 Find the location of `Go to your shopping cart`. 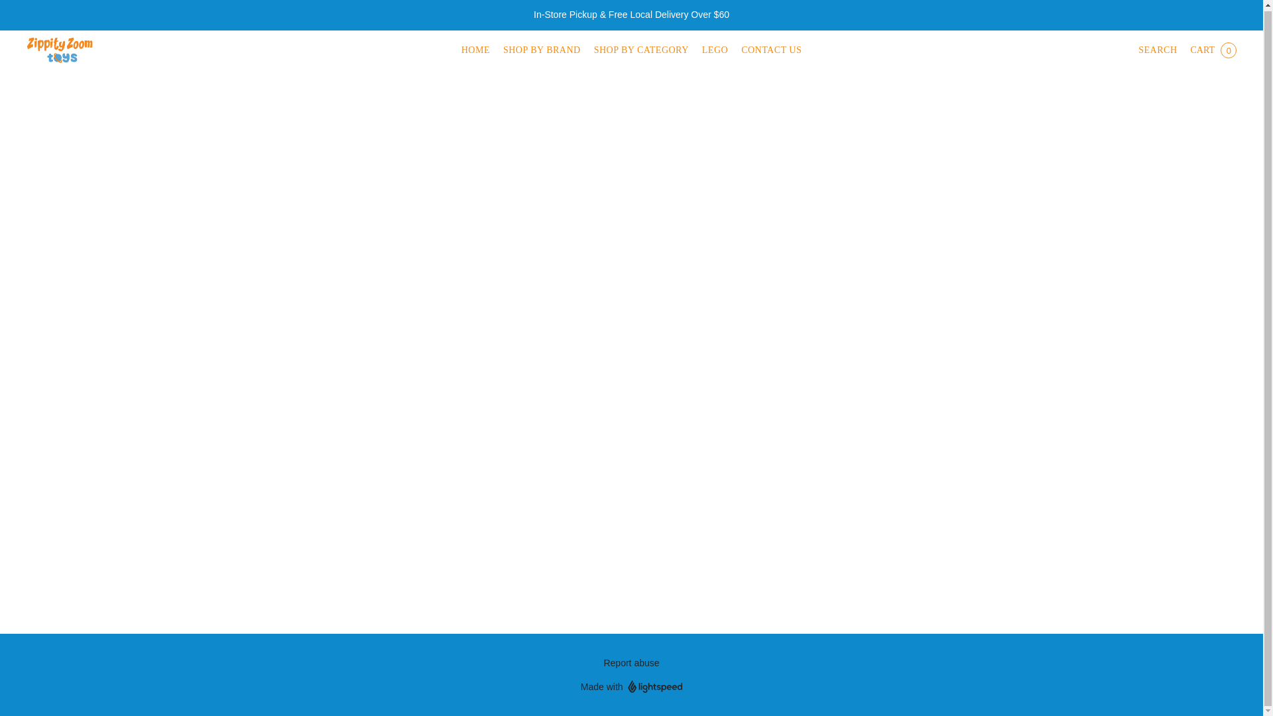

Go to your shopping cart is located at coordinates (1213, 50).